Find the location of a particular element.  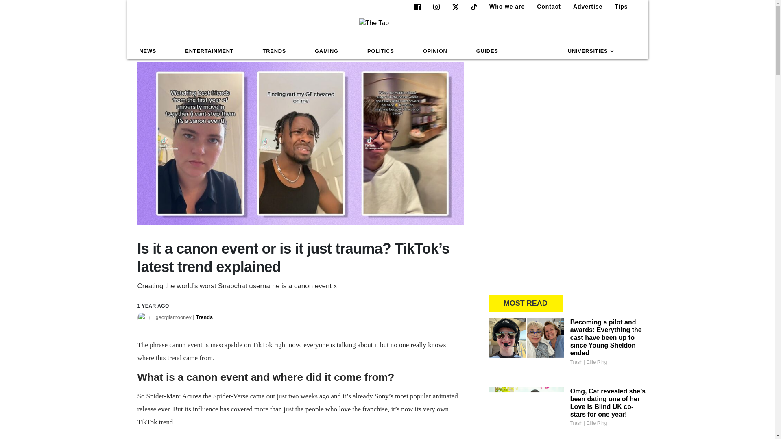

TRENDS is located at coordinates (274, 51).